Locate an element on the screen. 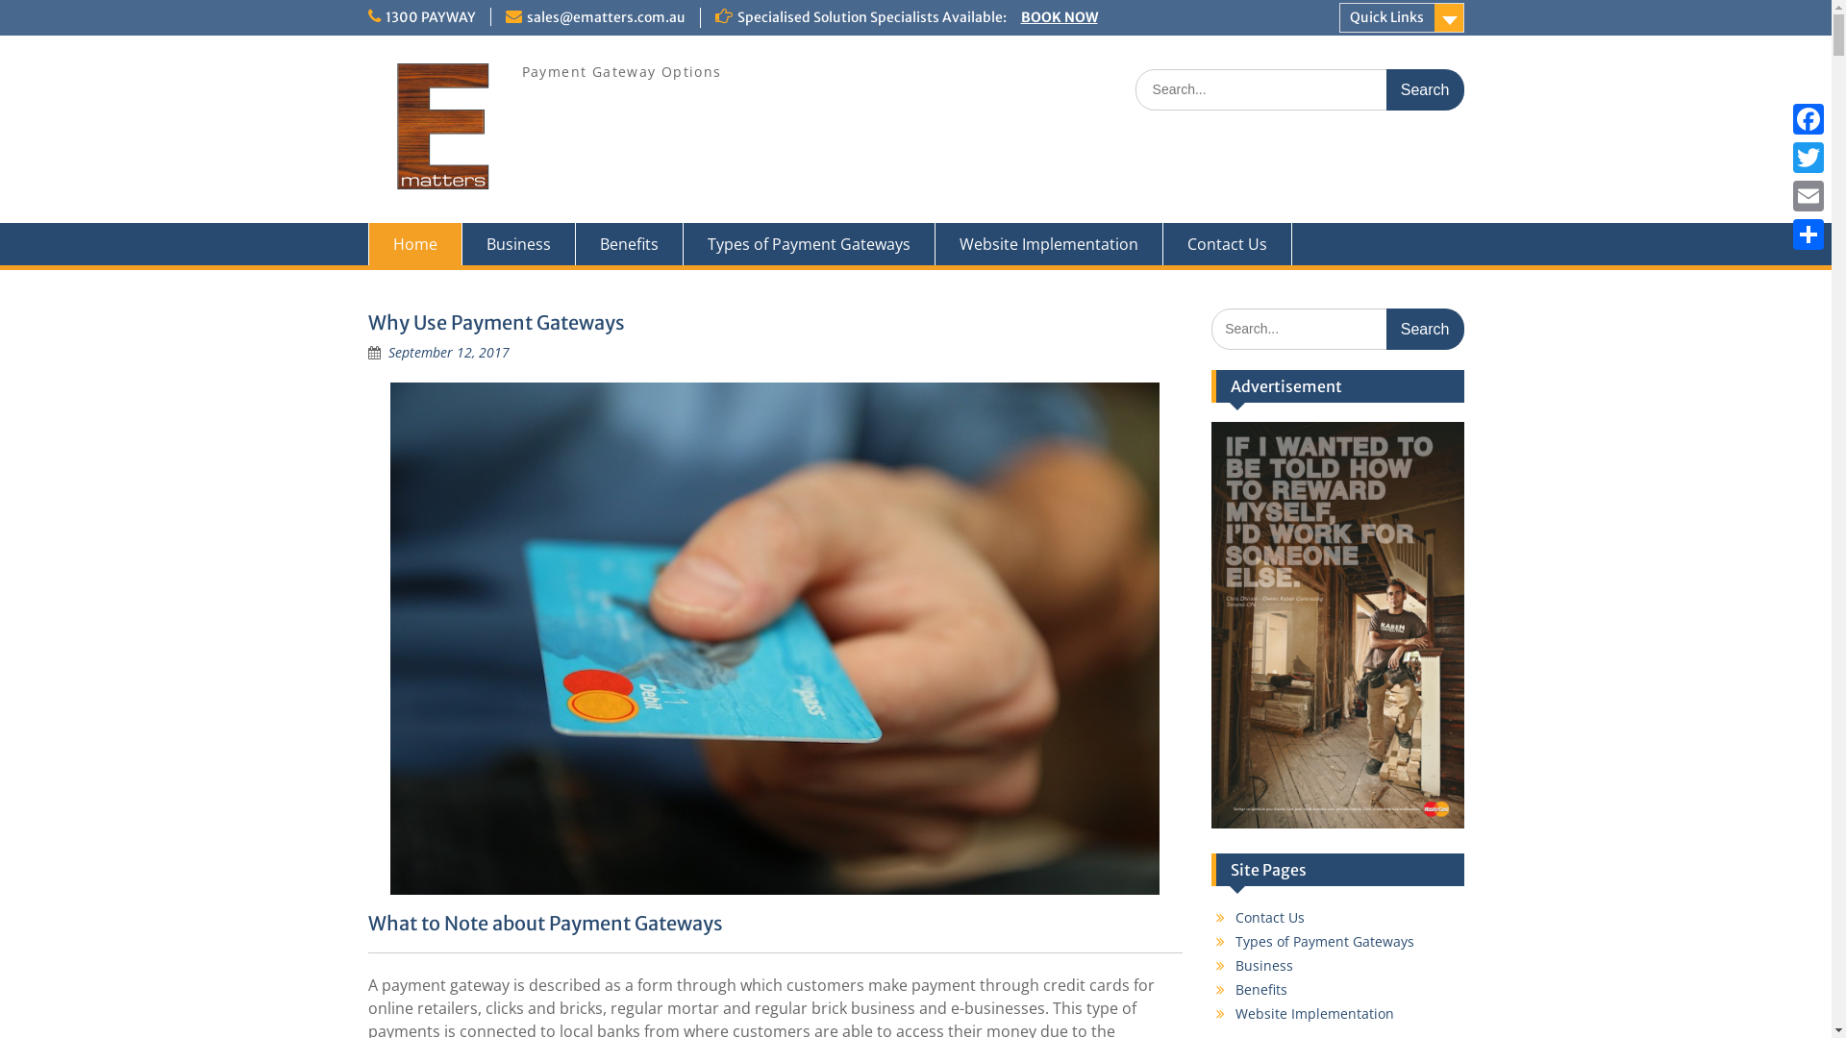 The width and height of the screenshot is (1846, 1038). Email is located at coordinates (1809, 196).